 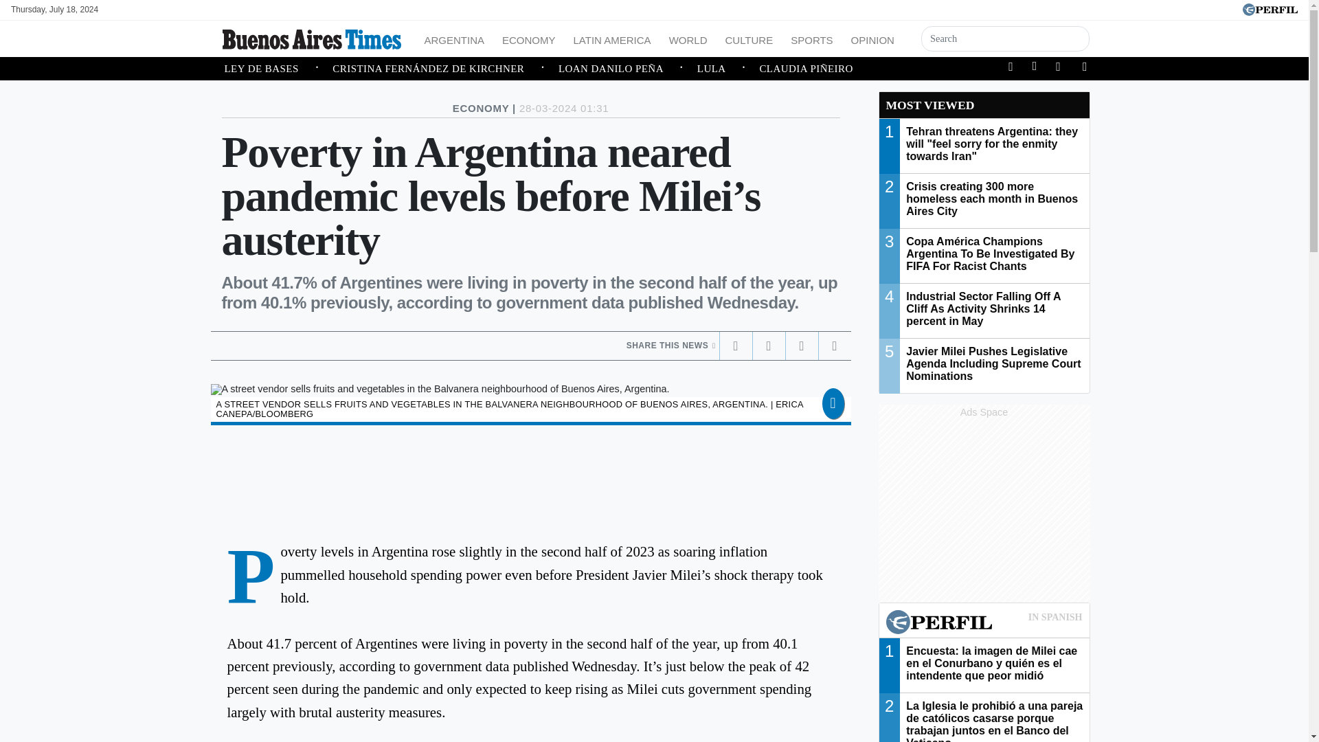 I want to click on OPINION, so click(x=872, y=38).